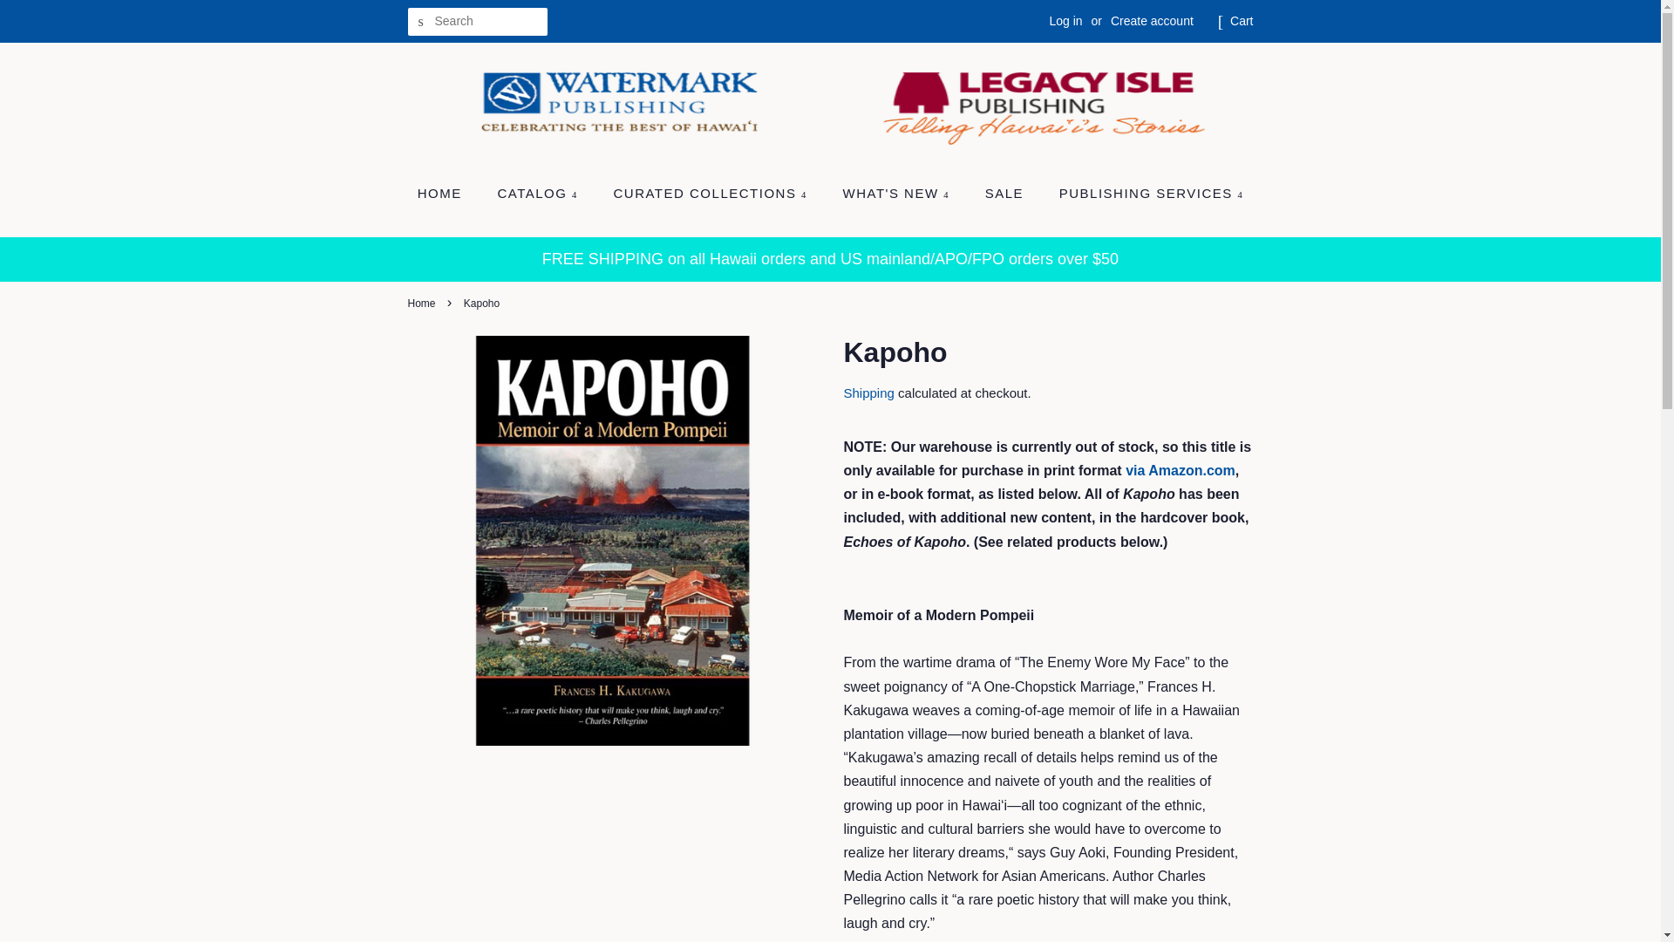  Describe the element at coordinates (424, 304) in the screenshot. I see `Back to the frontpage` at that location.